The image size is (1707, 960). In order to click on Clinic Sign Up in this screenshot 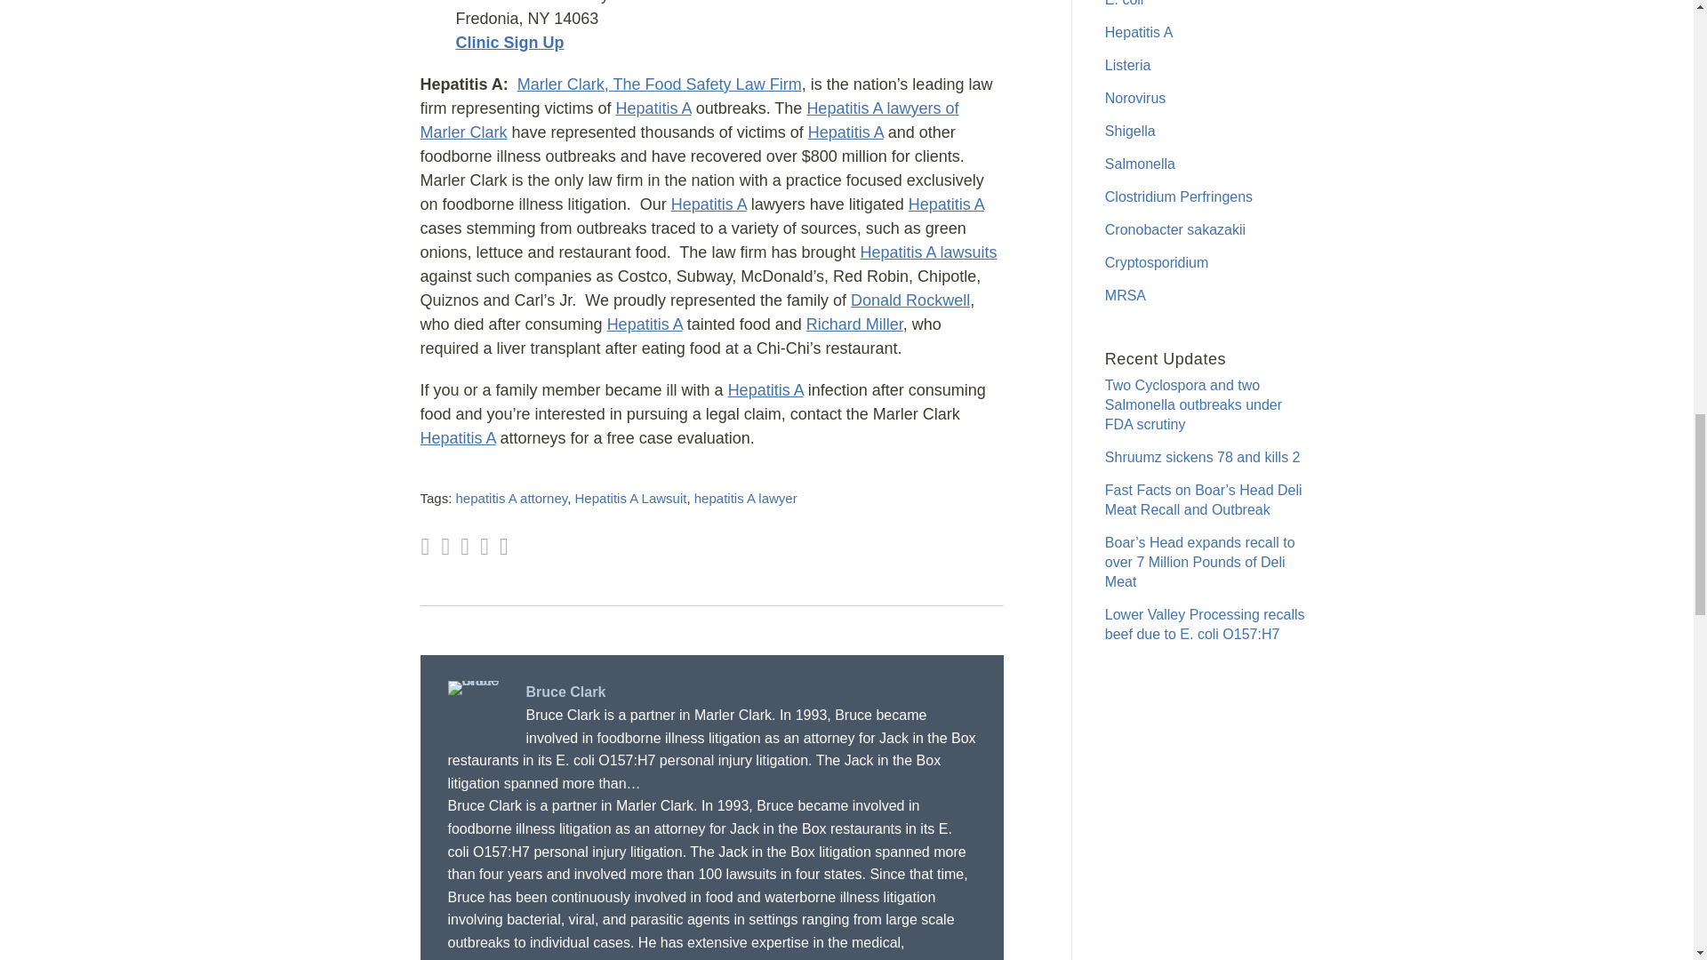, I will do `click(509, 43)`.